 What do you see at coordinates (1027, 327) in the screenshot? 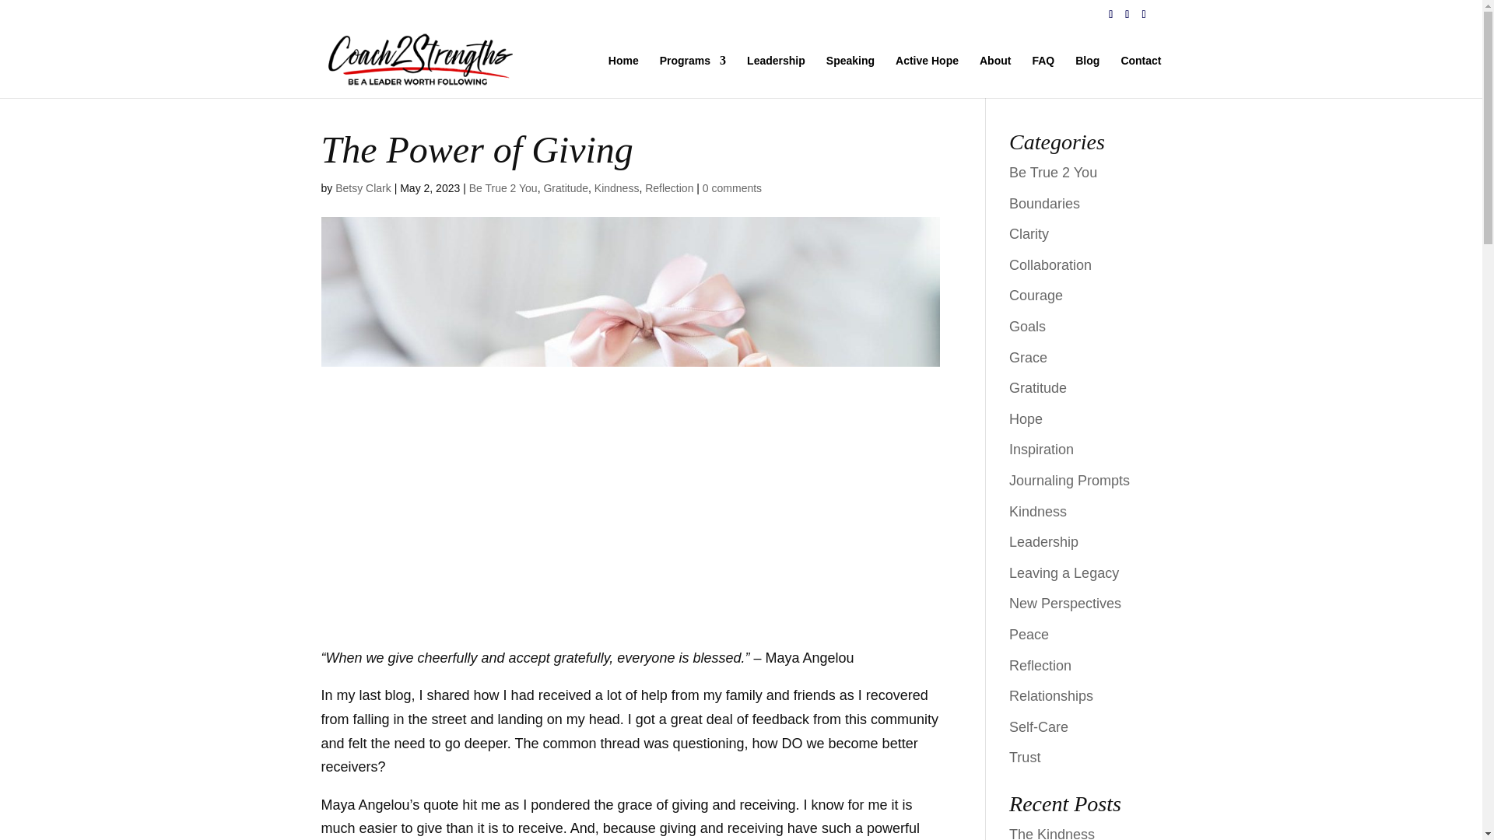
I see `Goals` at bounding box center [1027, 327].